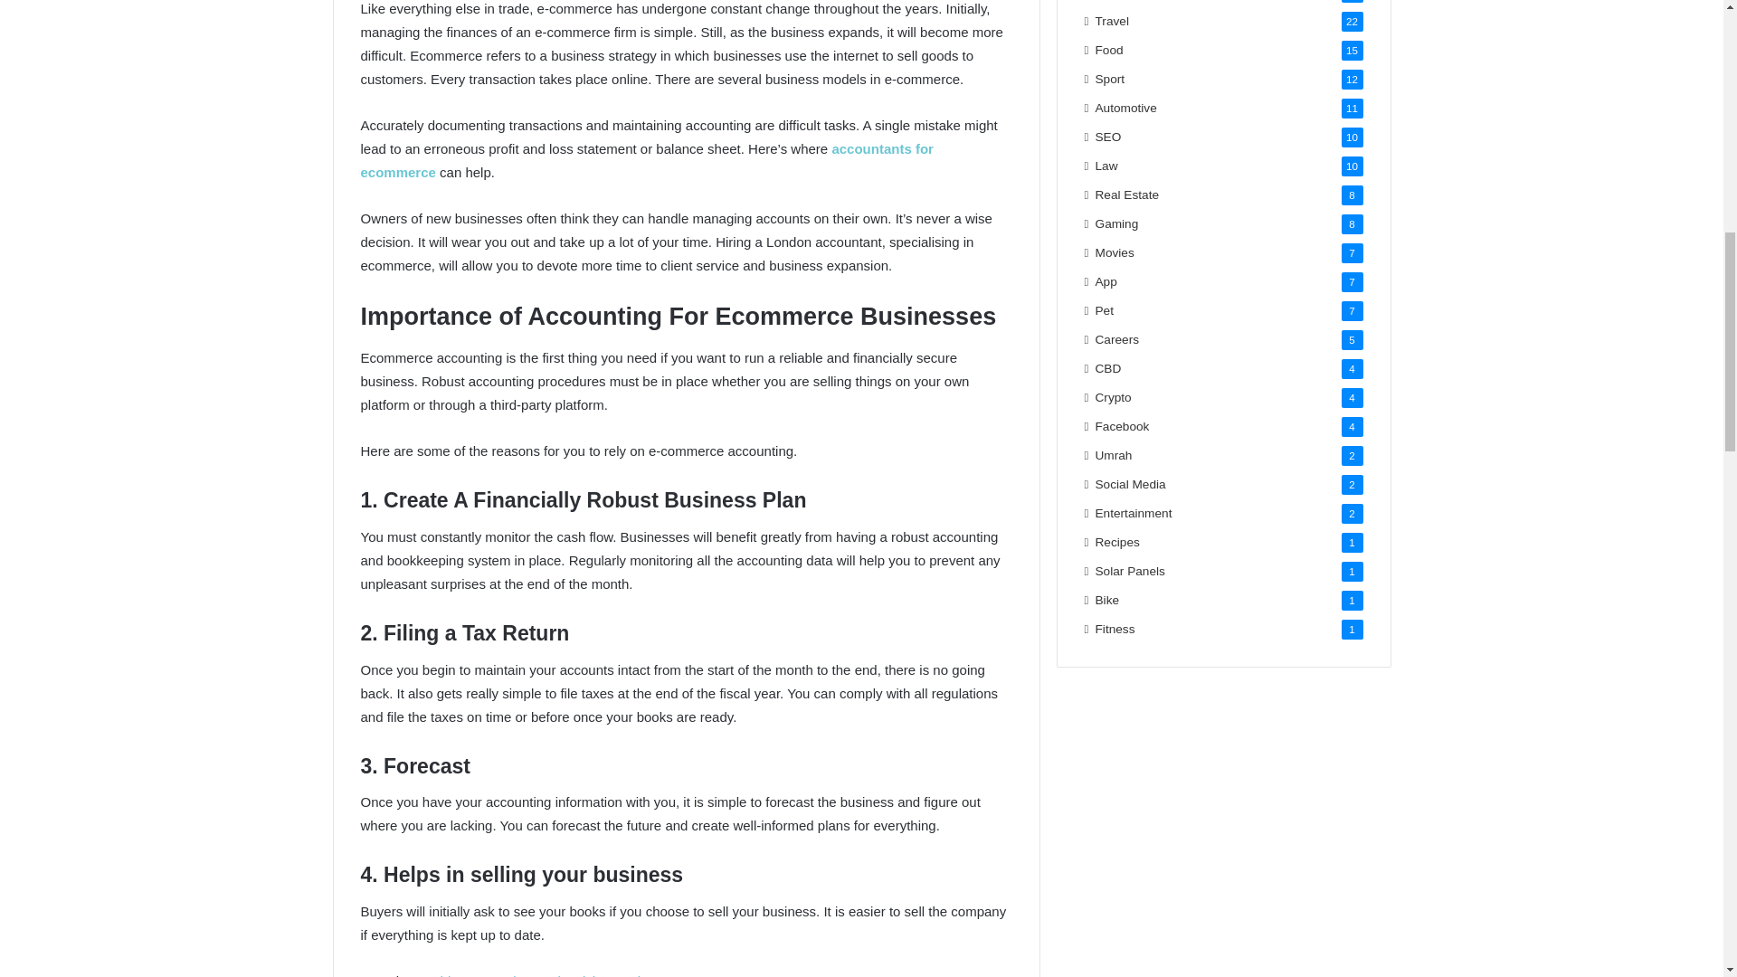 This screenshot has width=1737, height=977. What do you see at coordinates (646, 159) in the screenshot?
I see `accountants for ecommerce` at bounding box center [646, 159].